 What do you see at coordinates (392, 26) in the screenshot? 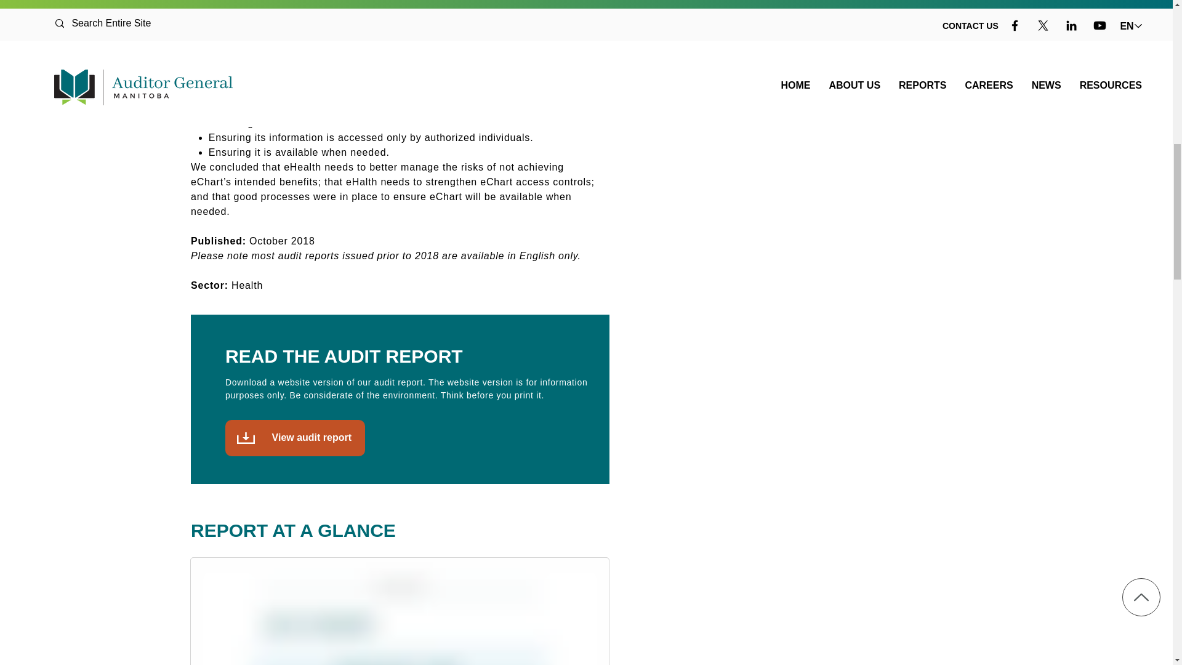
I see `AGM-Generic-Report.png` at bounding box center [392, 26].